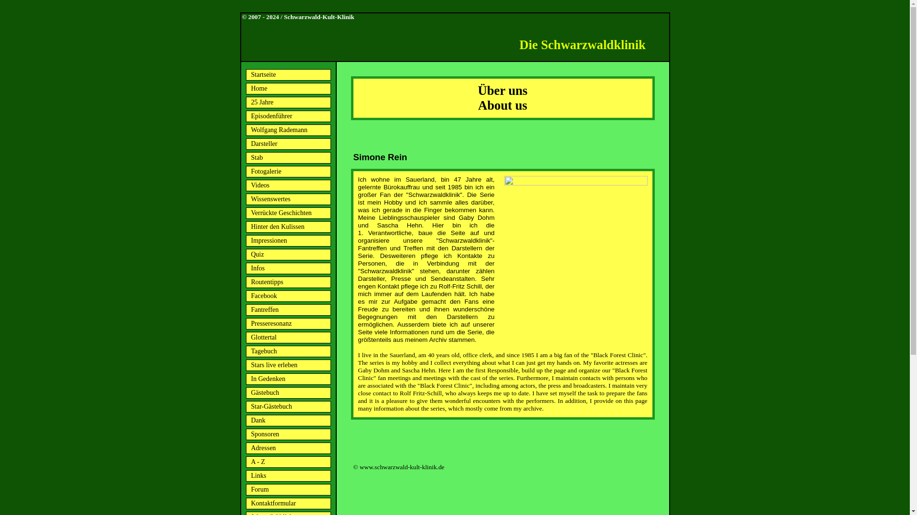 Image resolution: width=917 pixels, height=515 pixels. I want to click on A - Z, so click(288, 462).